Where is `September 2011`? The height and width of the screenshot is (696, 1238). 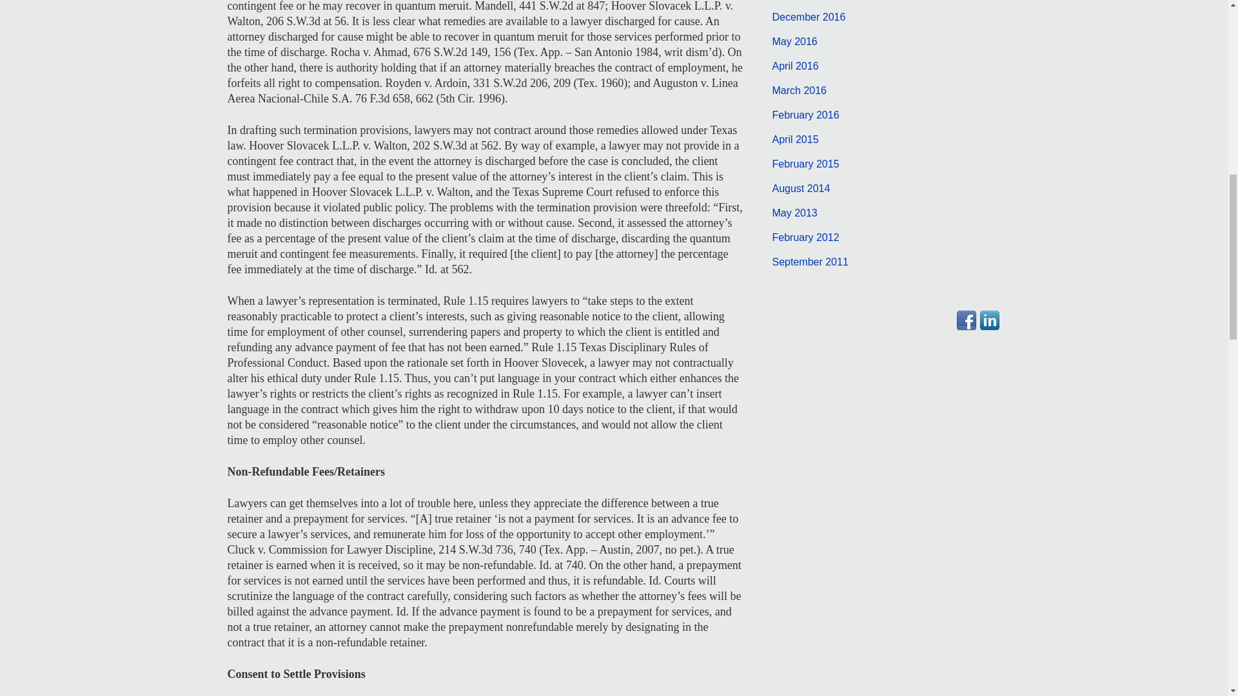 September 2011 is located at coordinates (810, 262).